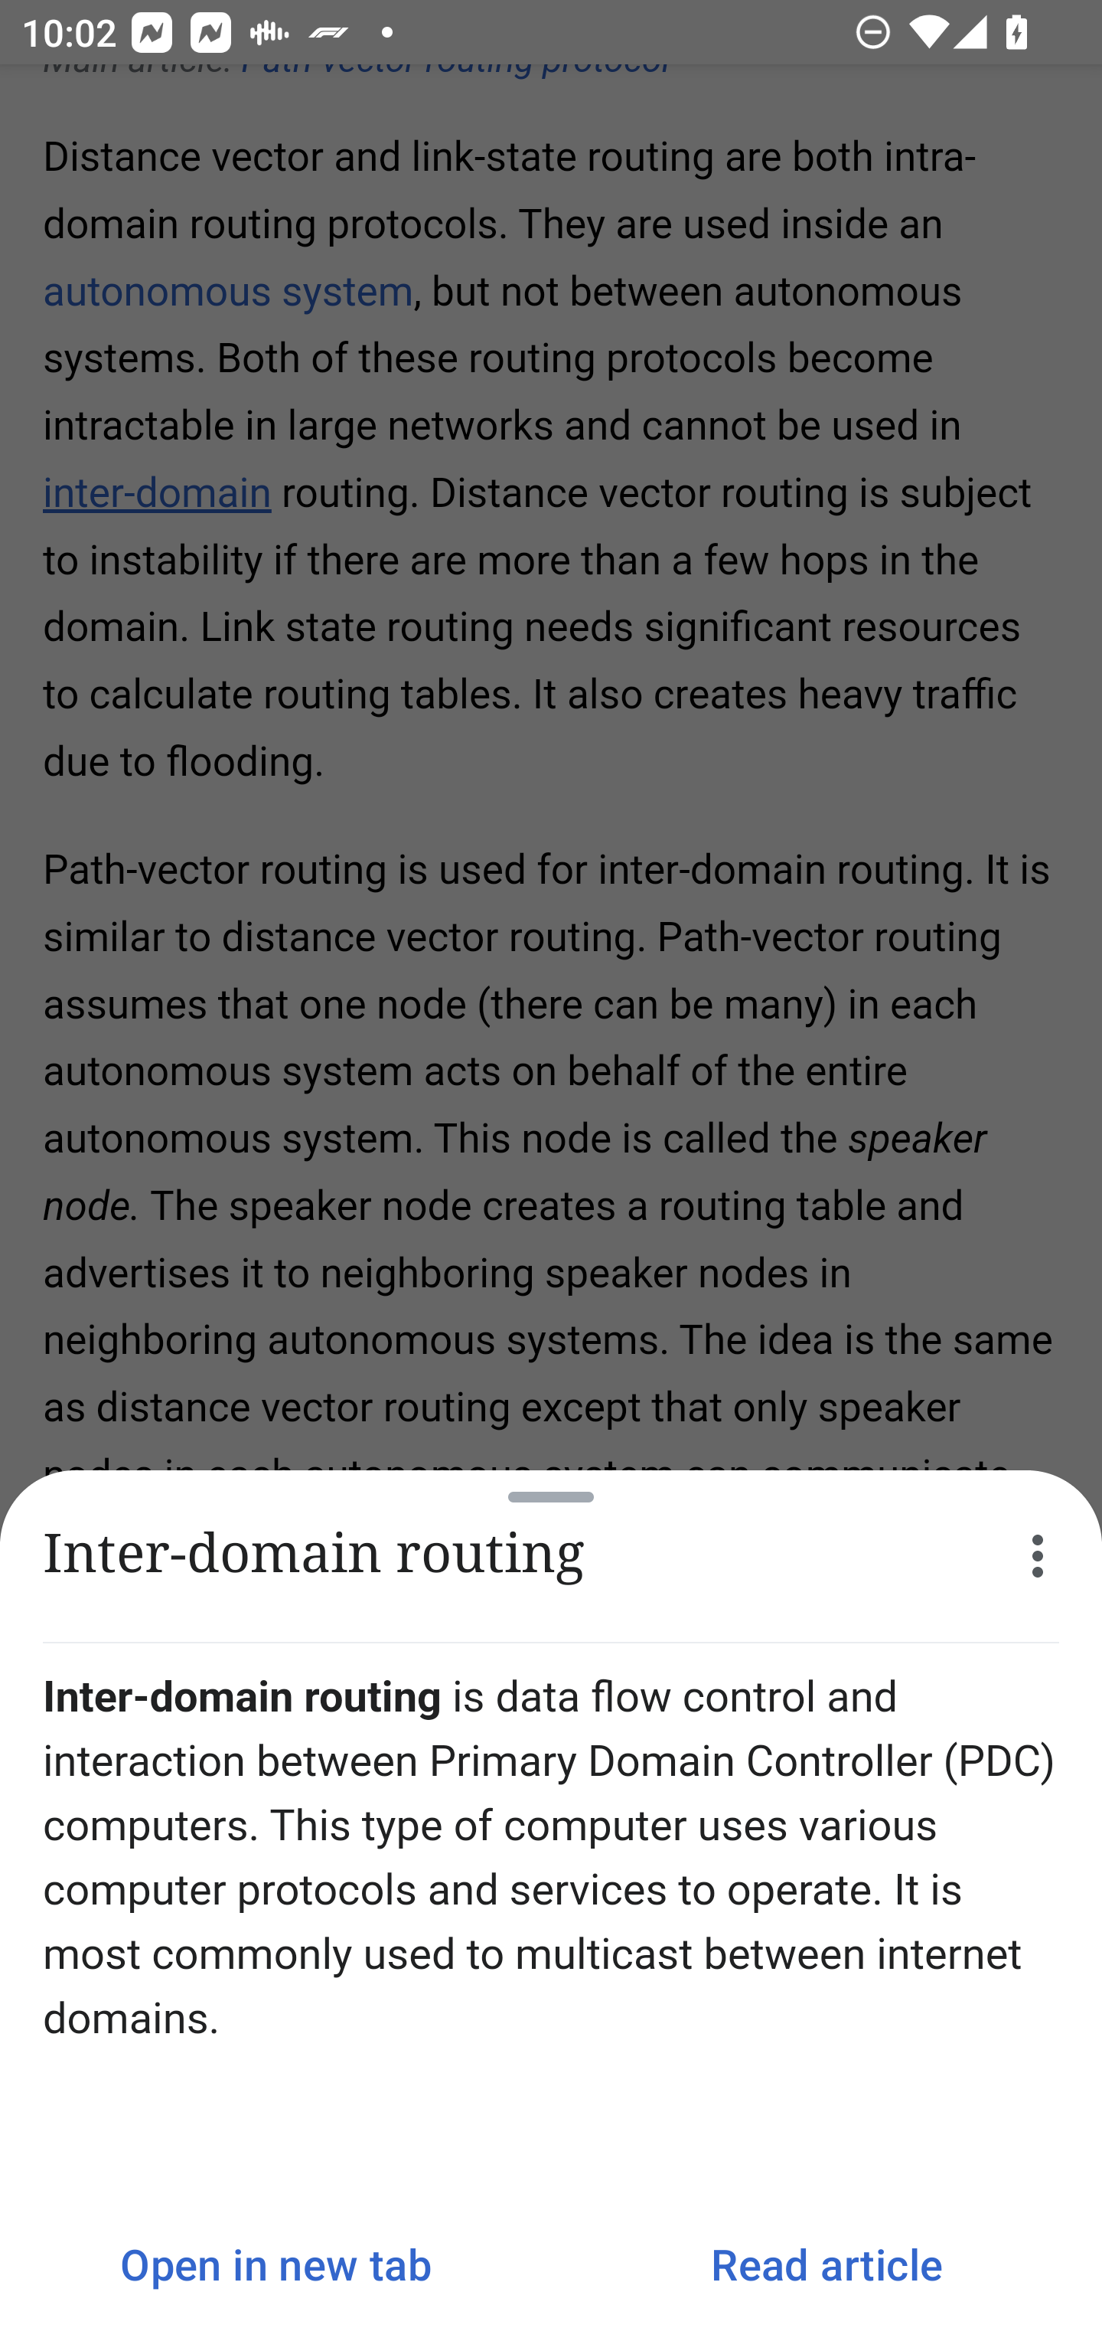 This screenshot has width=1102, height=2328. What do you see at coordinates (826, 2264) in the screenshot?
I see `Read article` at bounding box center [826, 2264].